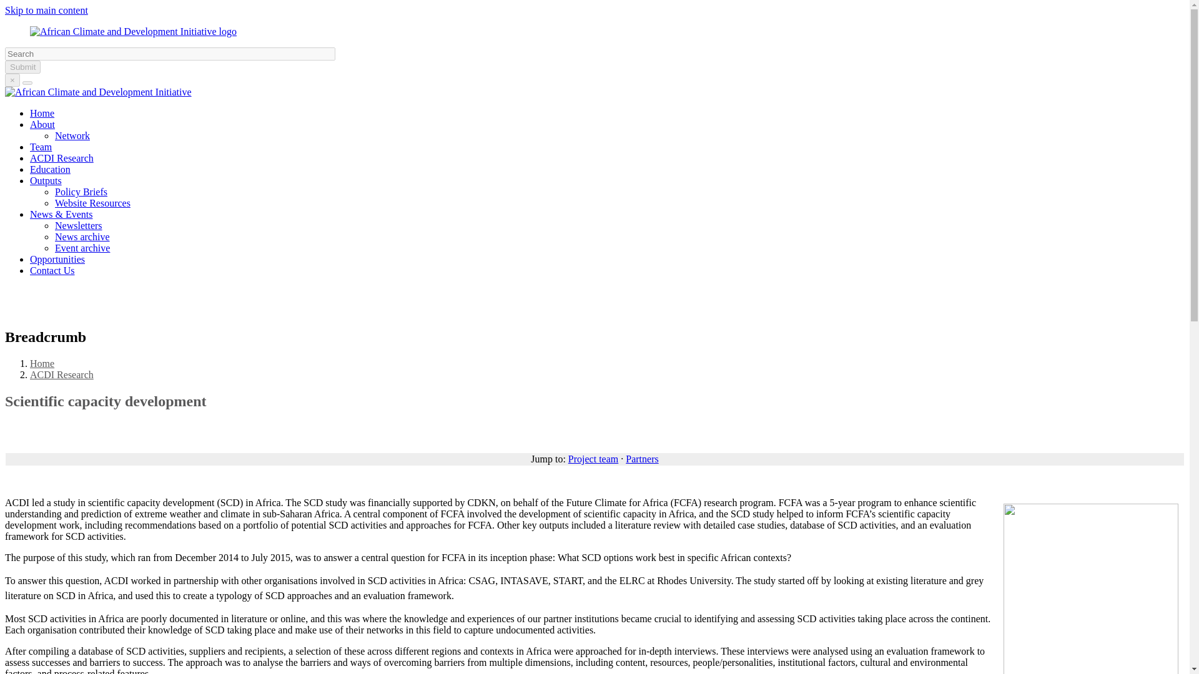  Describe the element at coordinates (46, 180) in the screenshot. I see `Outputs` at that location.